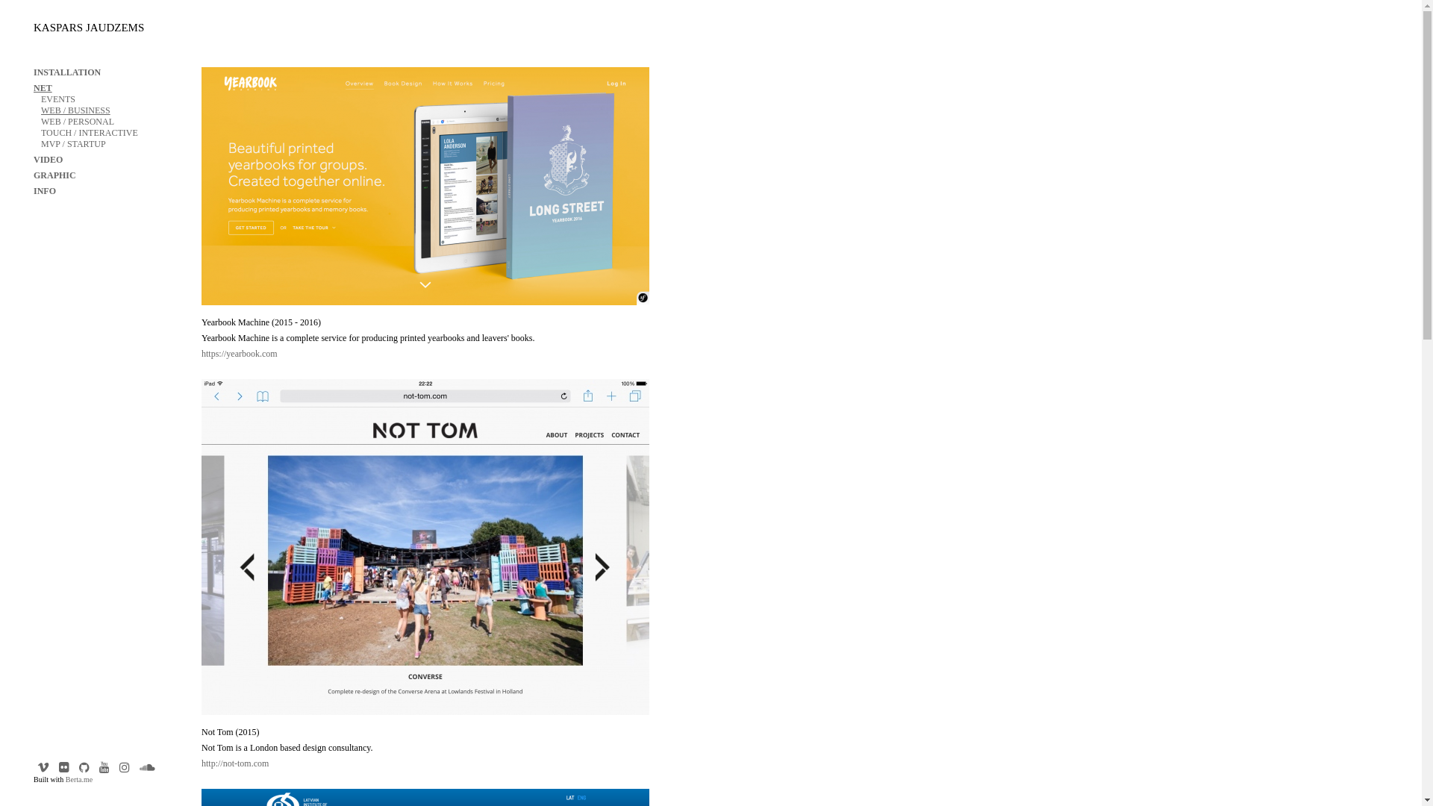  Describe the element at coordinates (104, 767) in the screenshot. I see `Youtube` at that location.